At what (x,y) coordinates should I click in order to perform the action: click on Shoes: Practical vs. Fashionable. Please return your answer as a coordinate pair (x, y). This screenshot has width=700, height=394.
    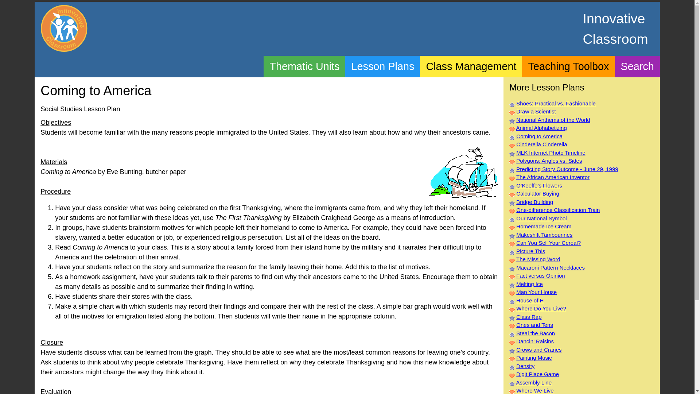
    Looking at the image, I should click on (556, 103).